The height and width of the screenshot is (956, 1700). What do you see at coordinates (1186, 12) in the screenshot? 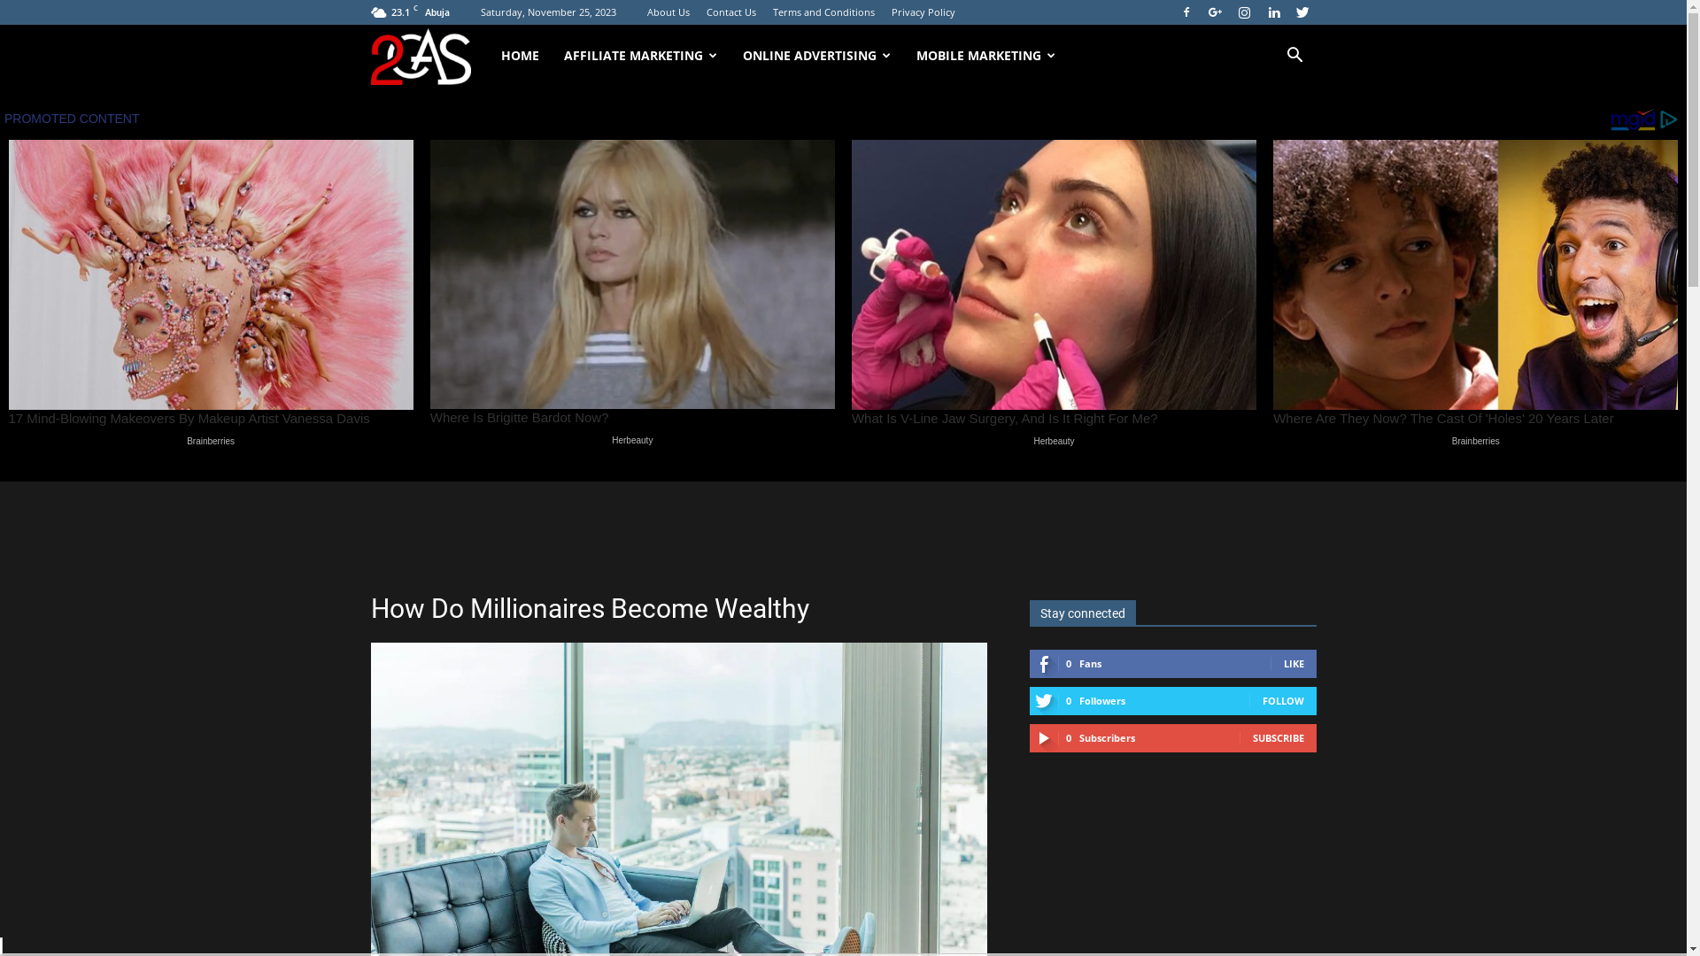
I see `Facebook` at bounding box center [1186, 12].